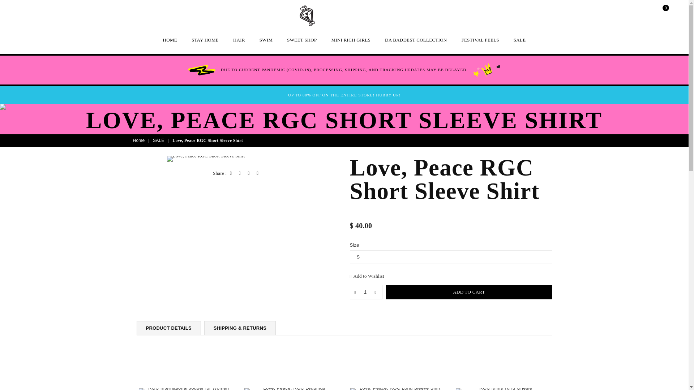 This screenshot has height=390, width=694. What do you see at coordinates (307, 16) in the screenshot?
I see `RichGirlCandy` at bounding box center [307, 16].